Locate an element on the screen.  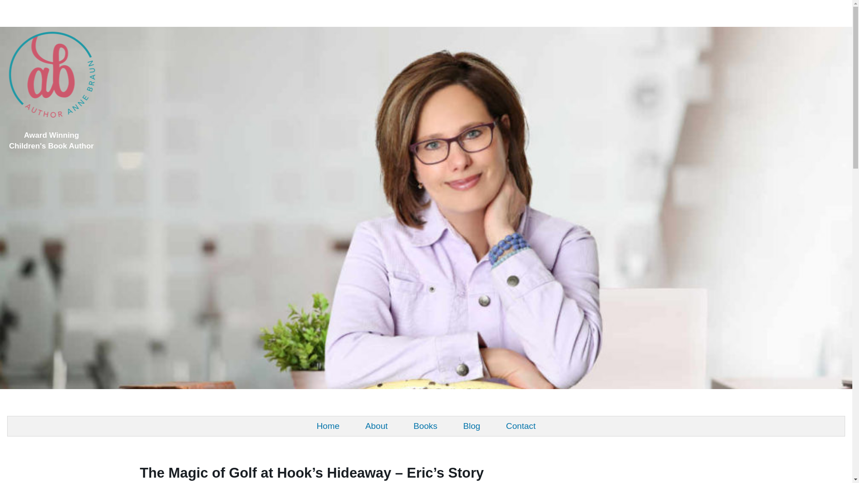
About is located at coordinates (376, 426).